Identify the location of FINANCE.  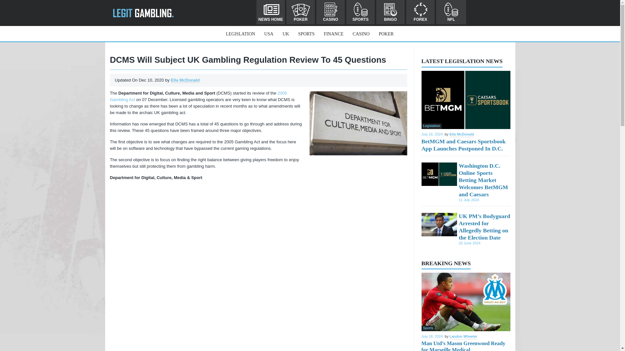
(334, 34).